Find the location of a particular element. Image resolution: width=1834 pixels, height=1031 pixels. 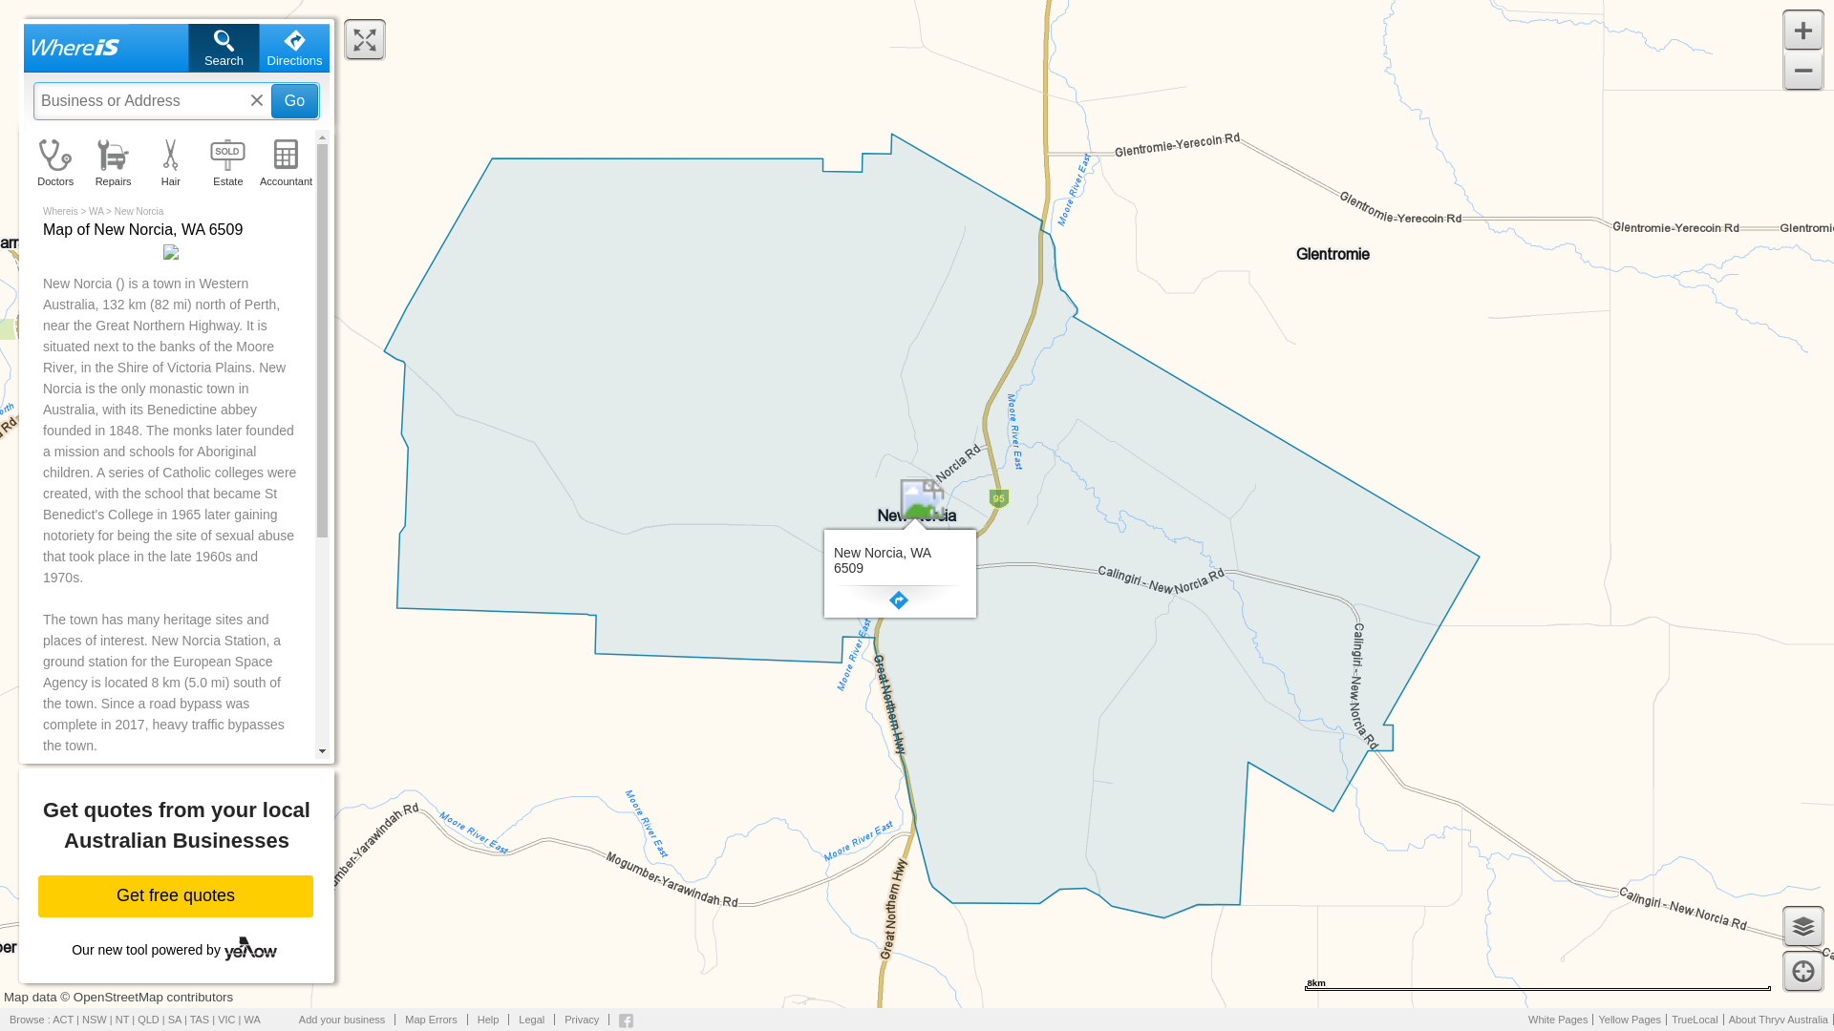

Show list of categories beginning with L for New Norcia is located at coordinates (94, 892).